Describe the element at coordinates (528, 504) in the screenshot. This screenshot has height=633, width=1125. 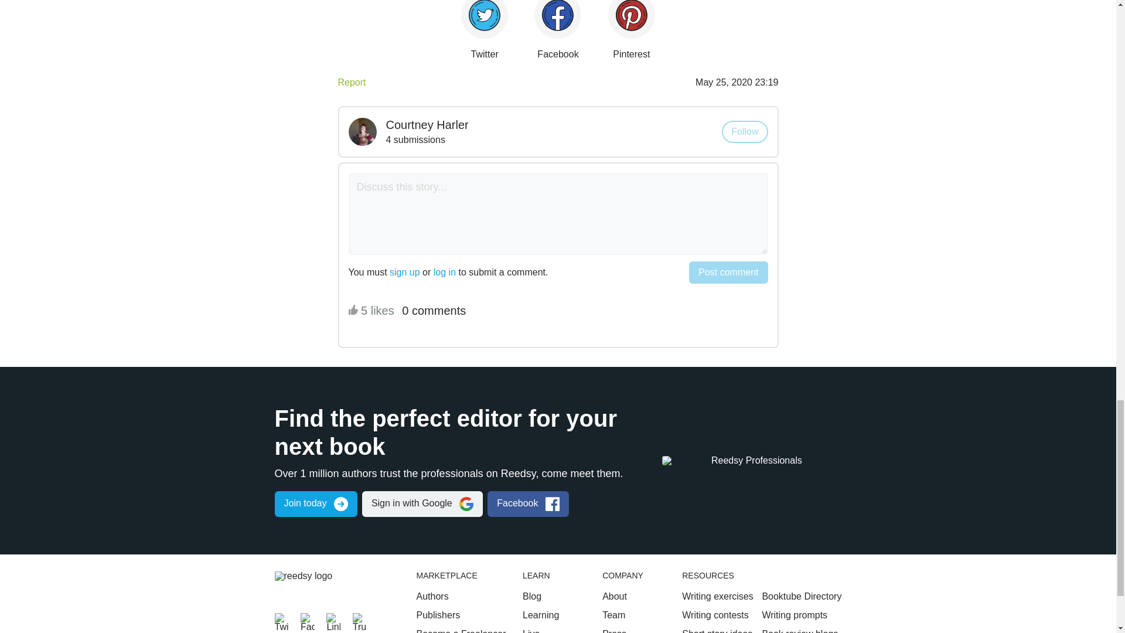
I see `Sign in with Facebook` at that location.